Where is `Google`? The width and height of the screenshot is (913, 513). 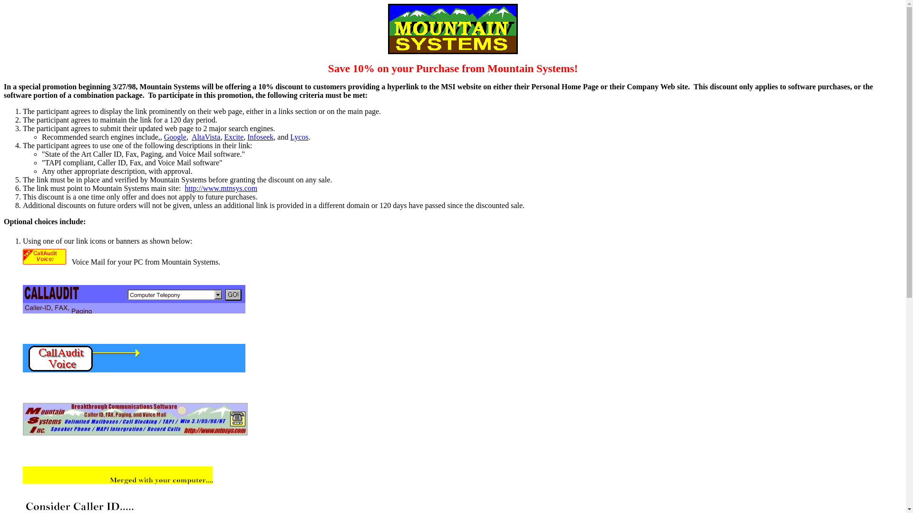 Google is located at coordinates (175, 137).